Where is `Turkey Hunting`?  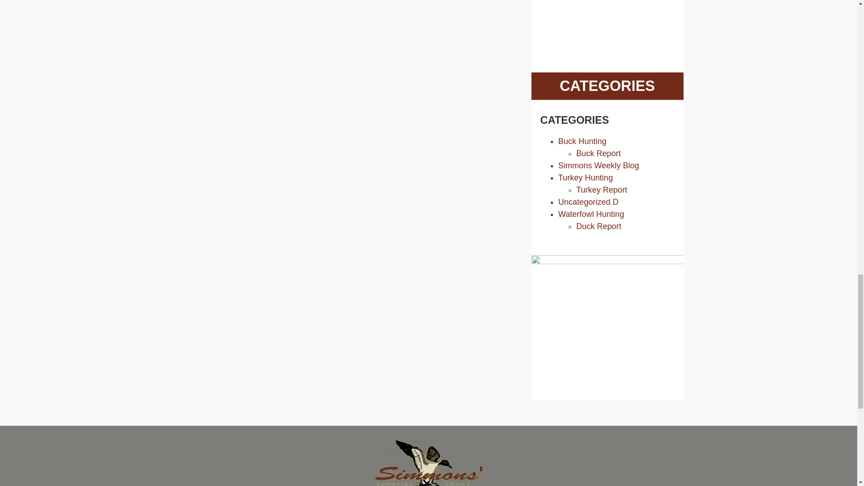
Turkey Hunting is located at coordinates (585, 177).